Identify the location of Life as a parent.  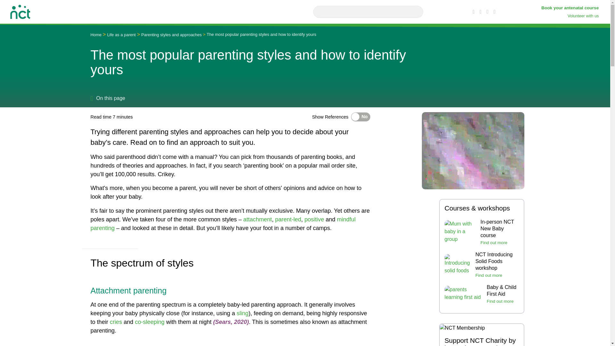
(121, 35).